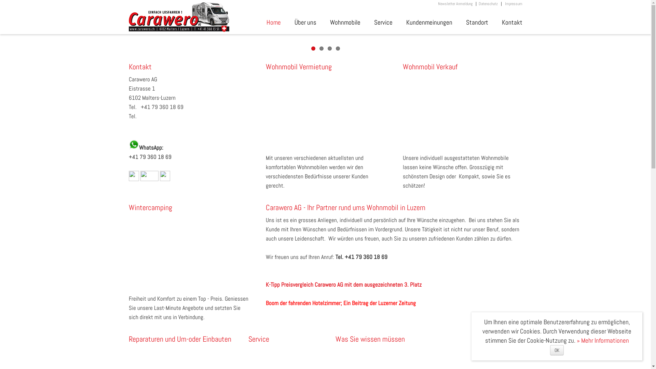  Describe the element at coordinates (514, 4) in the screenshot. I see `Impressum` at that location.